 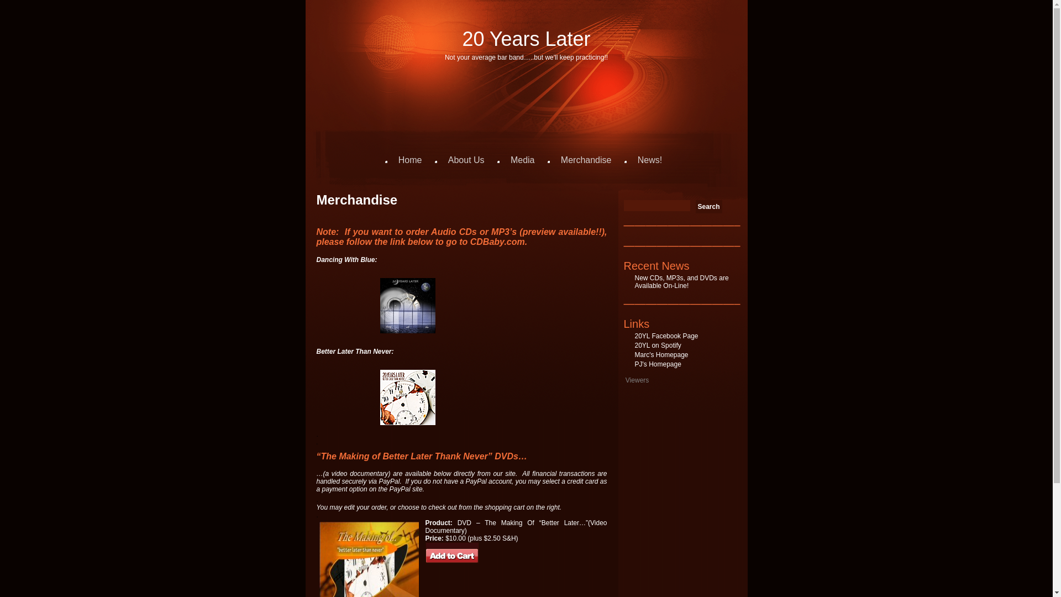 I want to click on 20YL Facebook Page, so click(x=666, y=336).